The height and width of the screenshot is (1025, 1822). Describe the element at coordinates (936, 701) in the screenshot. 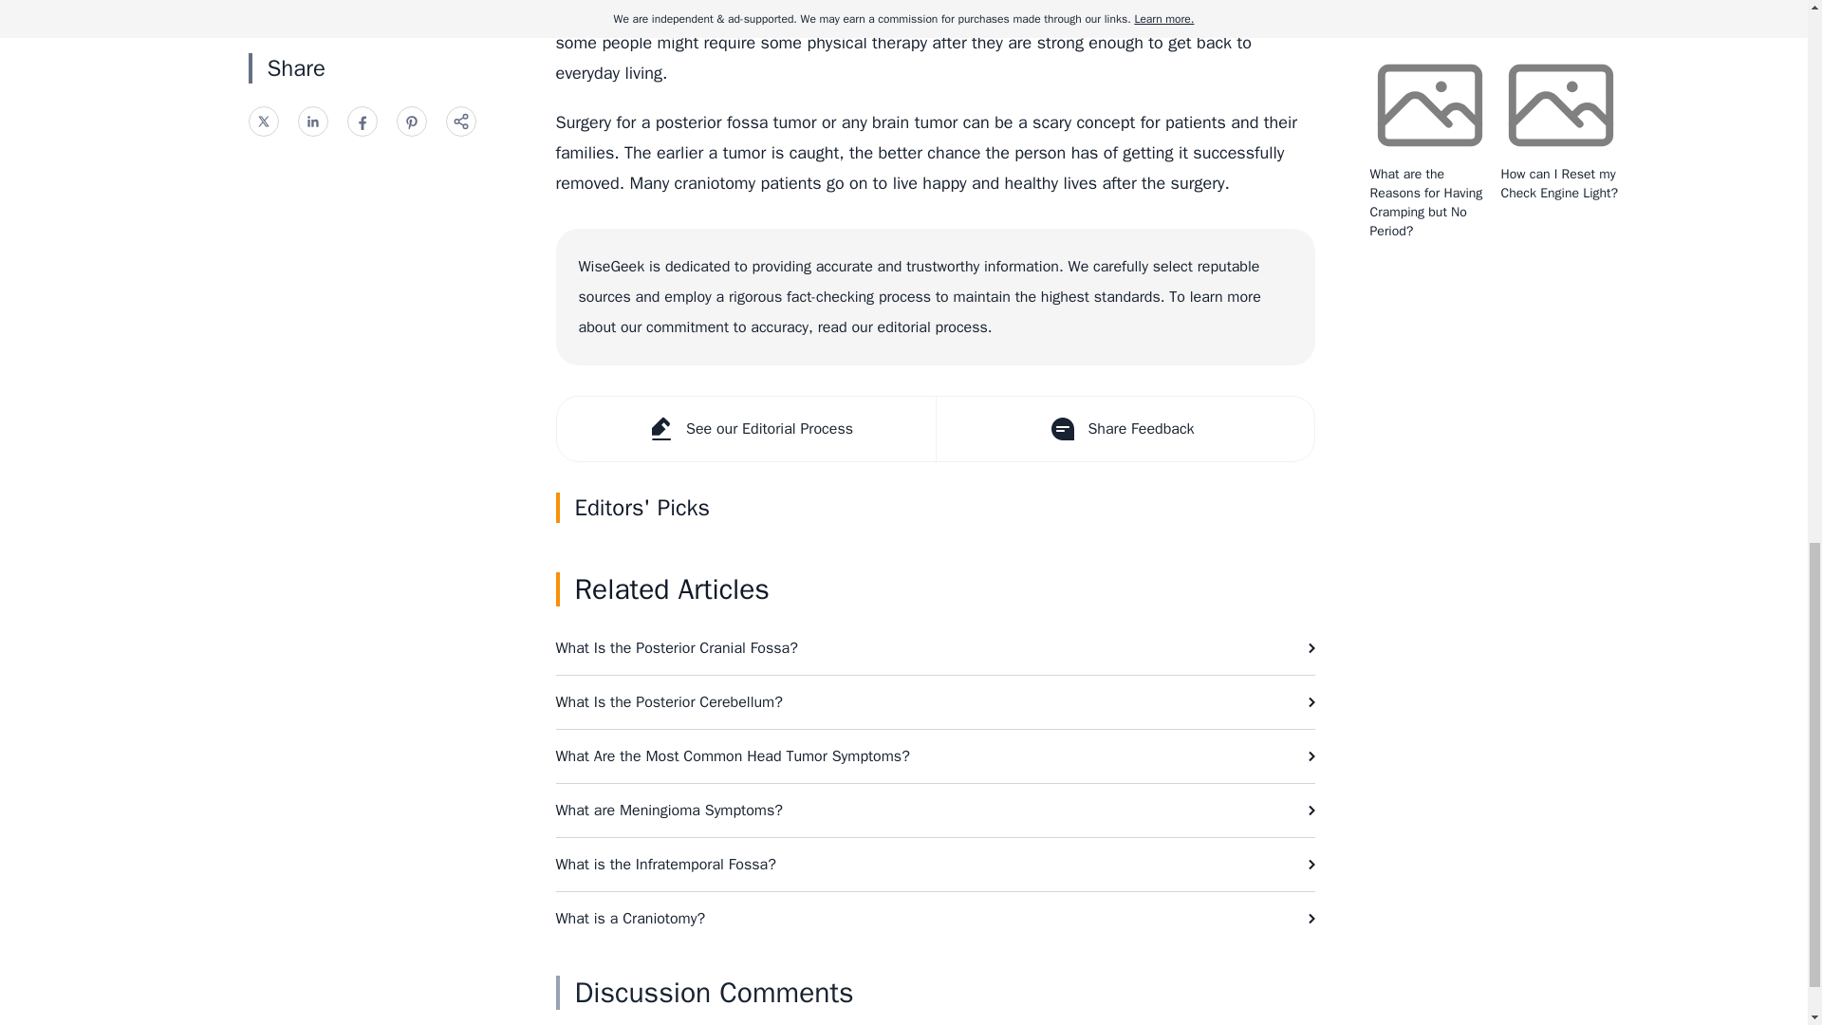

I see `What Is the Posterior Cerebellum?` at that location.